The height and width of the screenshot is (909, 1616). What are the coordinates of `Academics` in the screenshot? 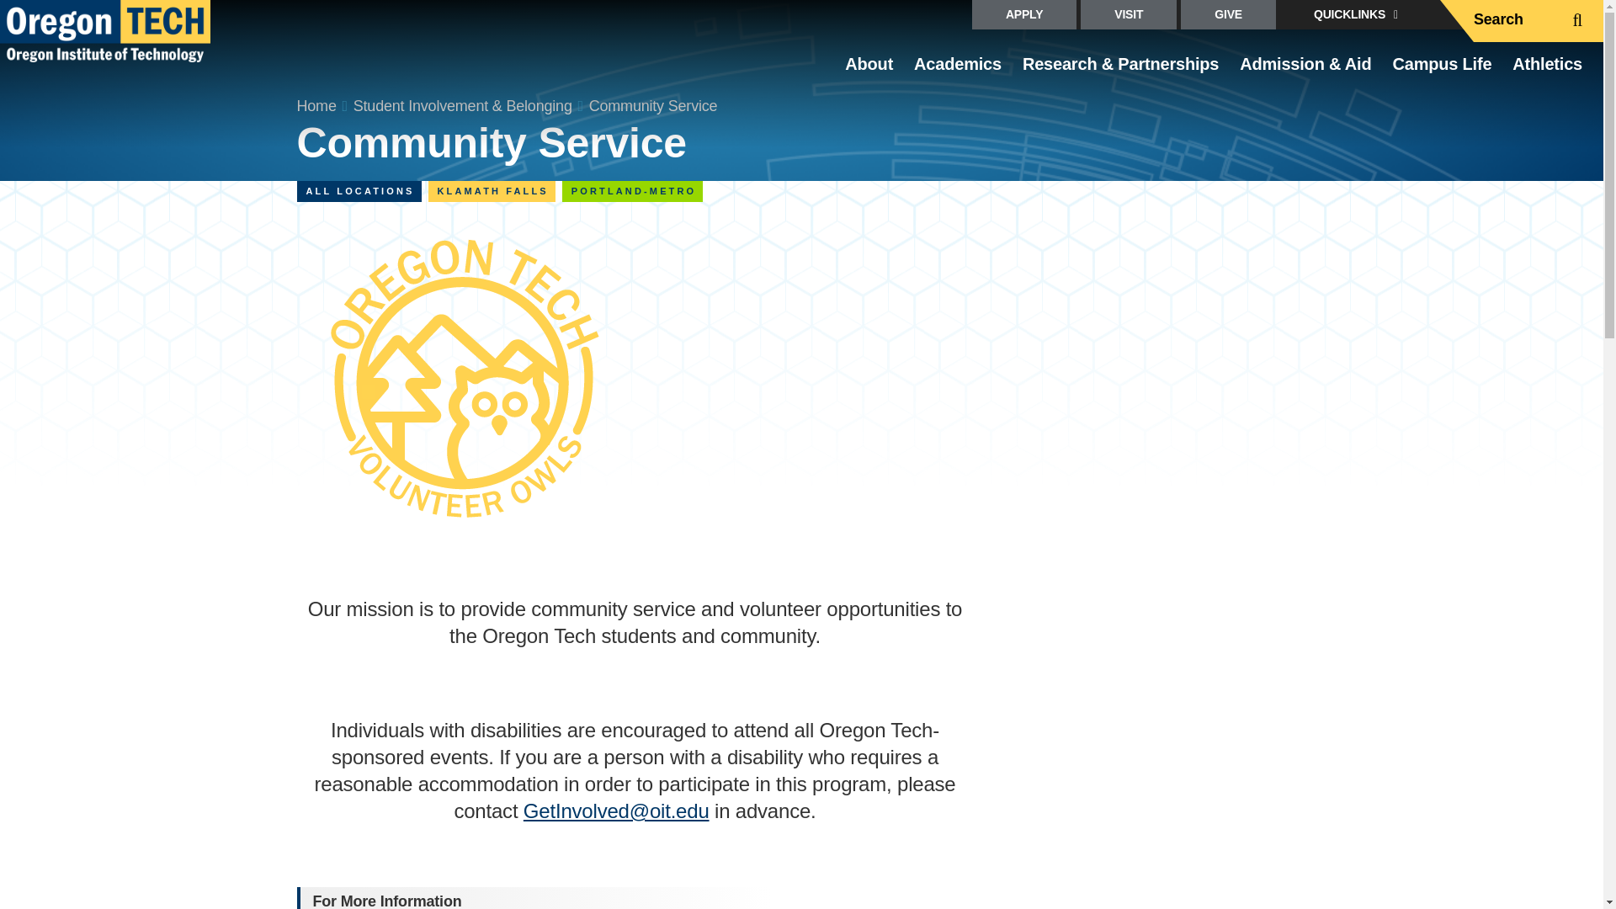 It's located at (958, 72).